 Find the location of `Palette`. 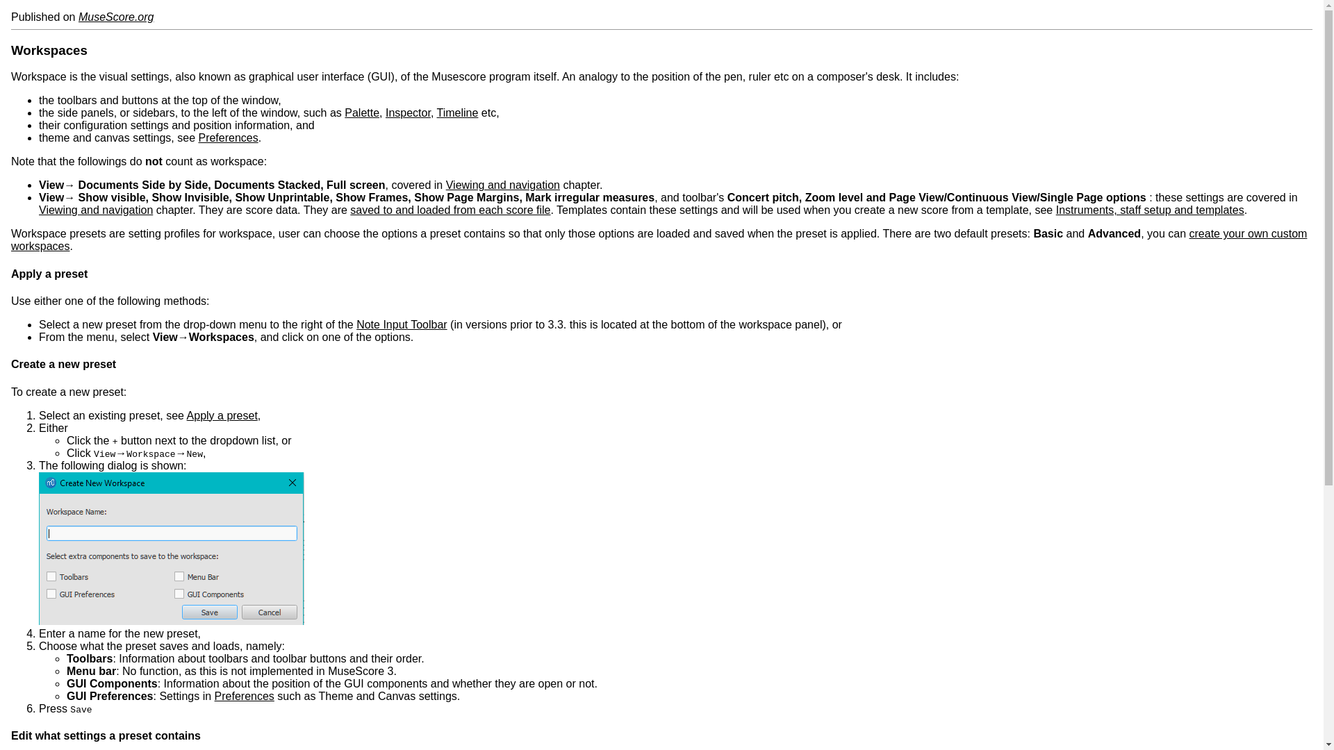

Palette is located at coordinates (361, 112).